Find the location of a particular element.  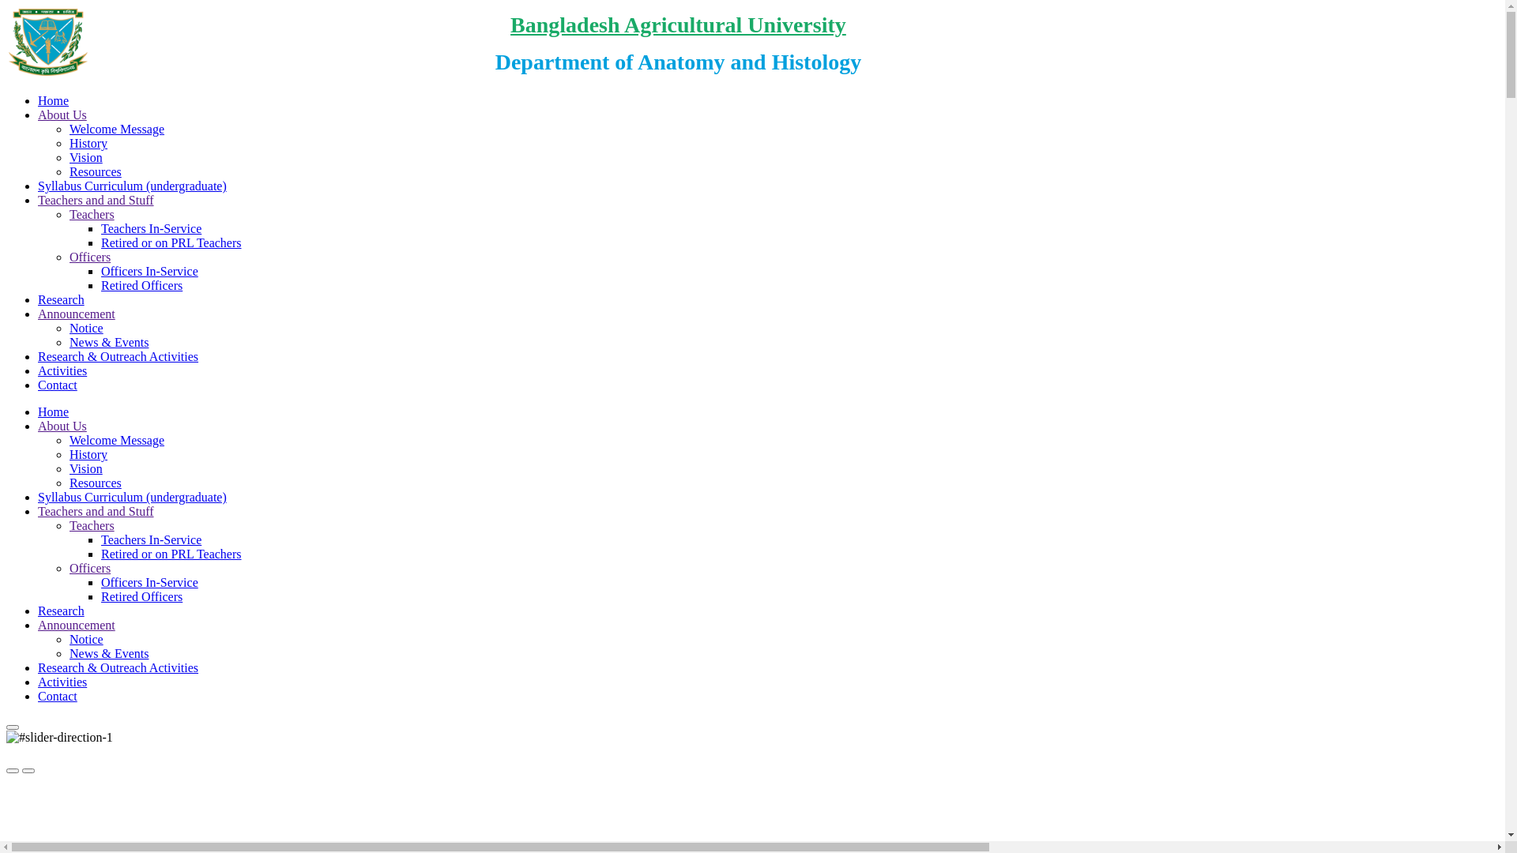

Welcome Message is located at coordinates (117, 130).